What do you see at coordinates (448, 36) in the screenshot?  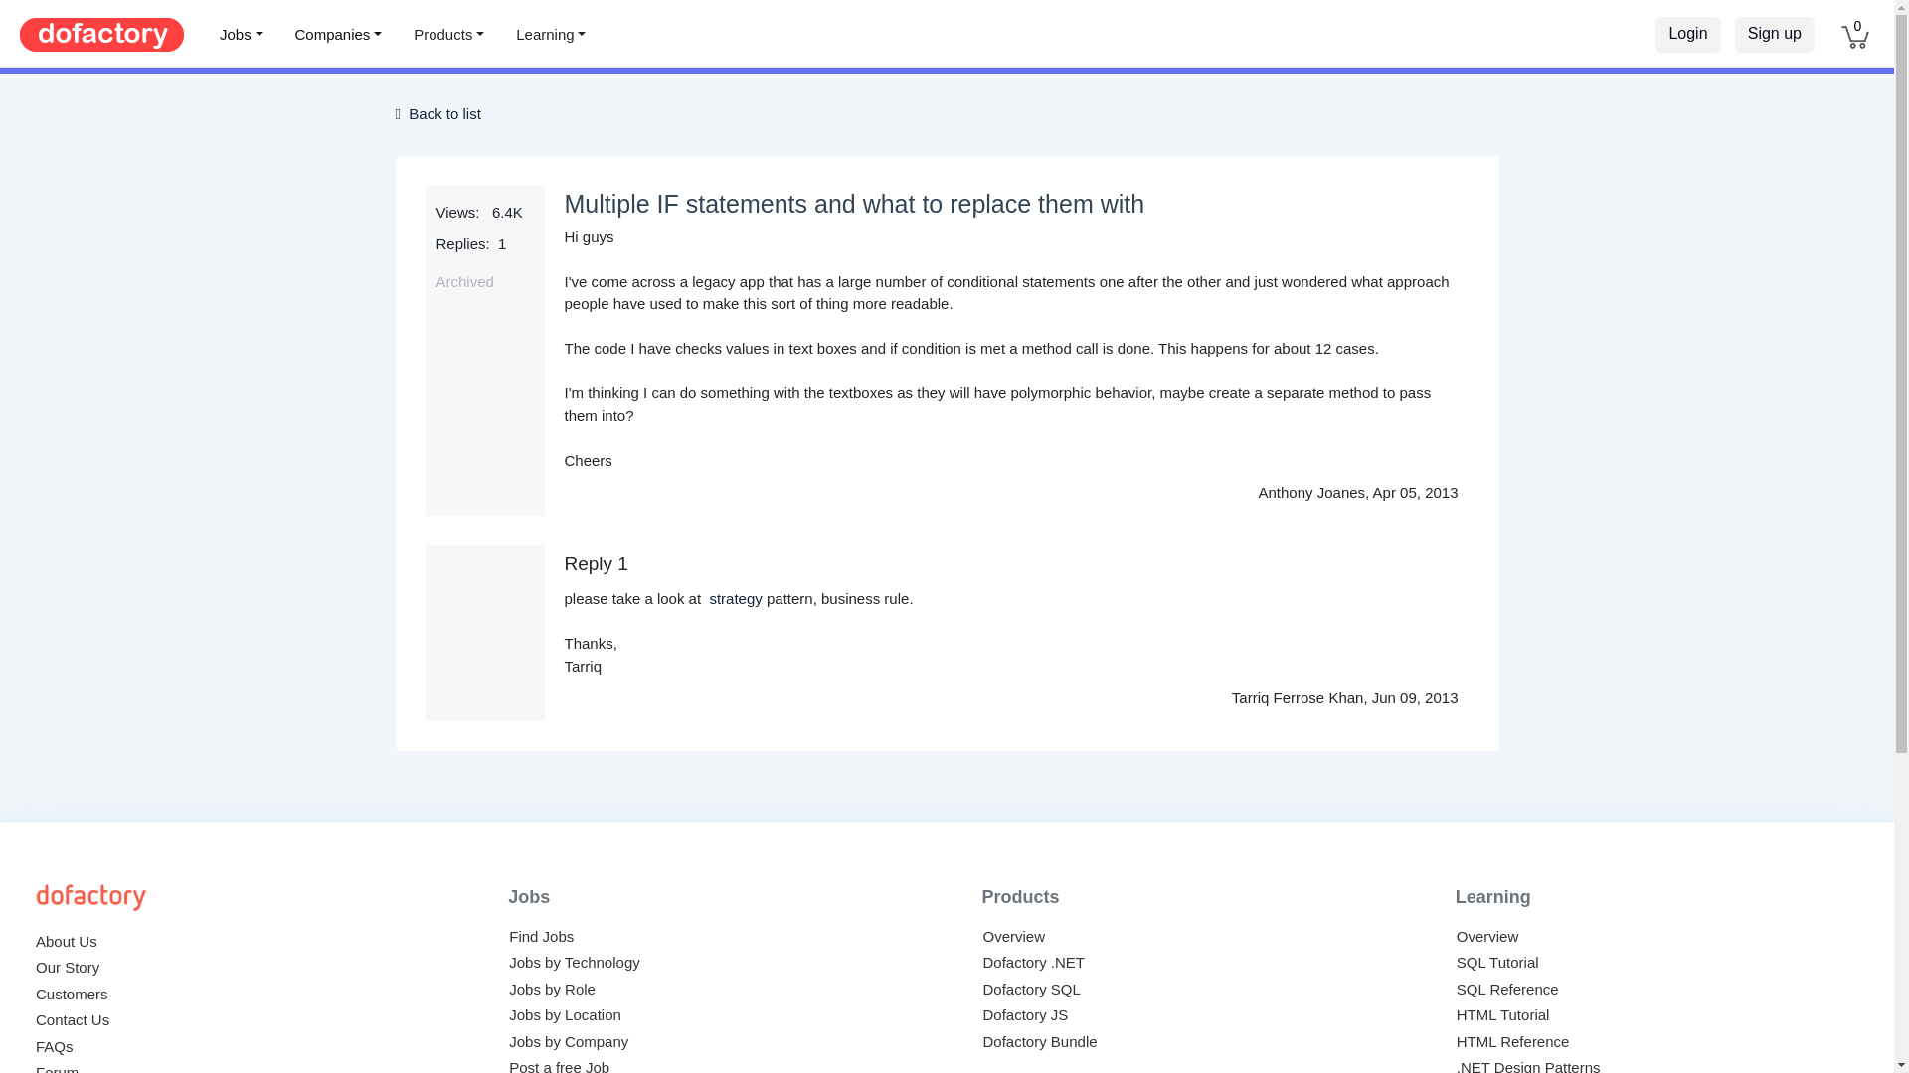 I see `Products` at bounding box center [448, 36].